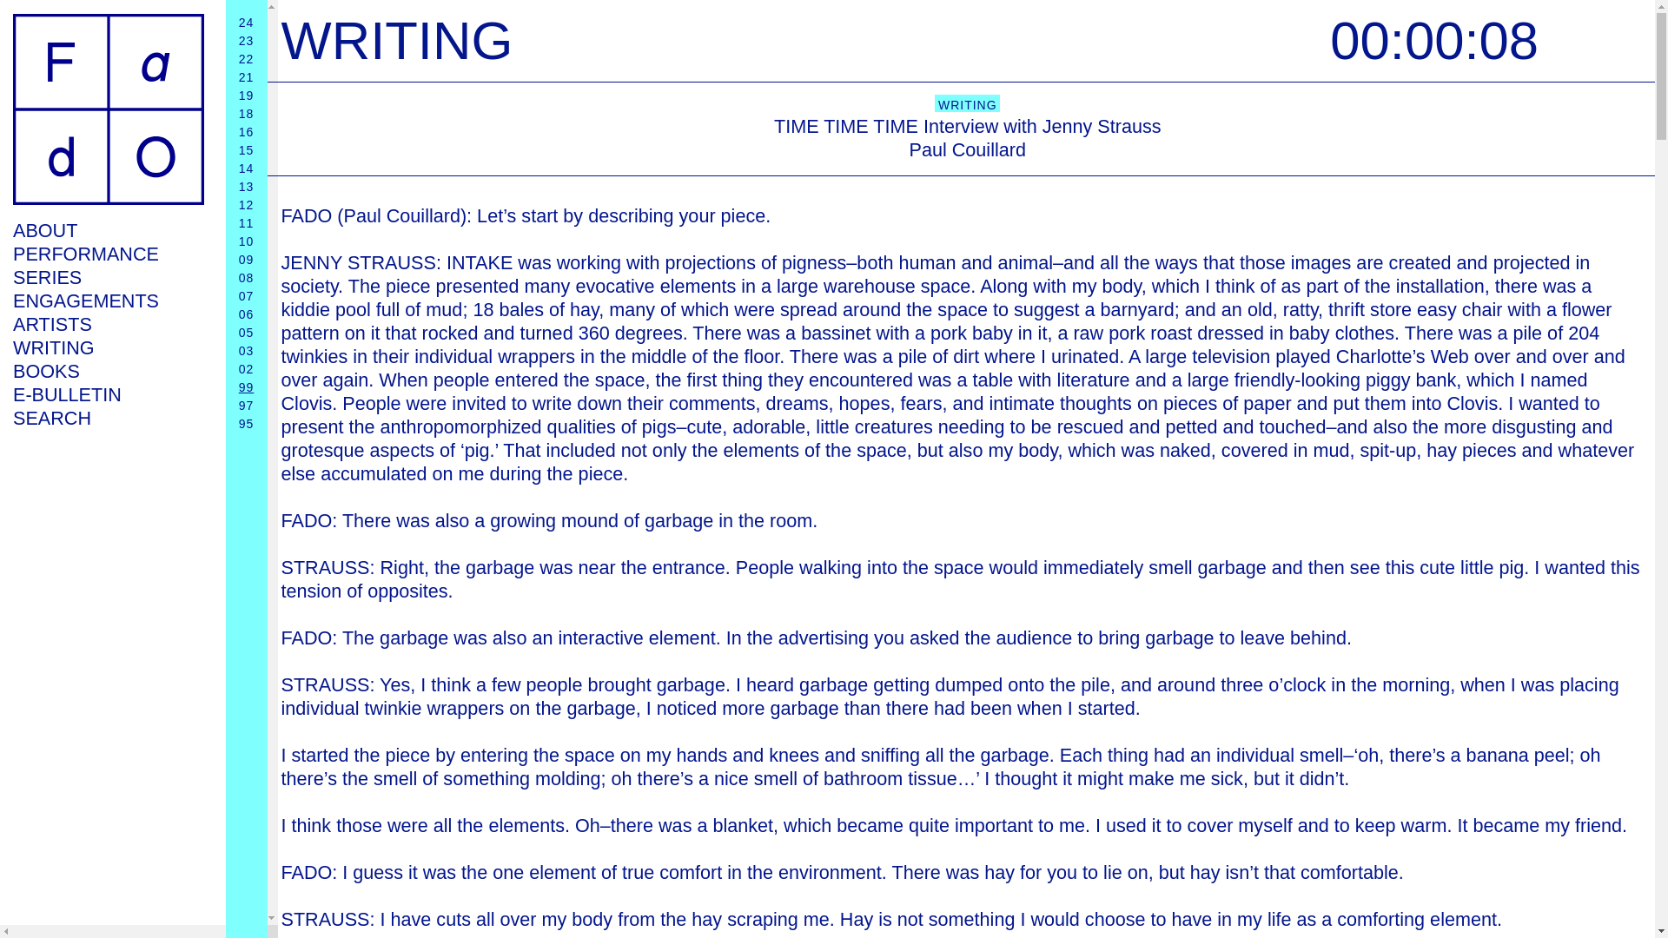  Describe the element at coordinates (247, 295) in the screenshot. I see `07` at that location.